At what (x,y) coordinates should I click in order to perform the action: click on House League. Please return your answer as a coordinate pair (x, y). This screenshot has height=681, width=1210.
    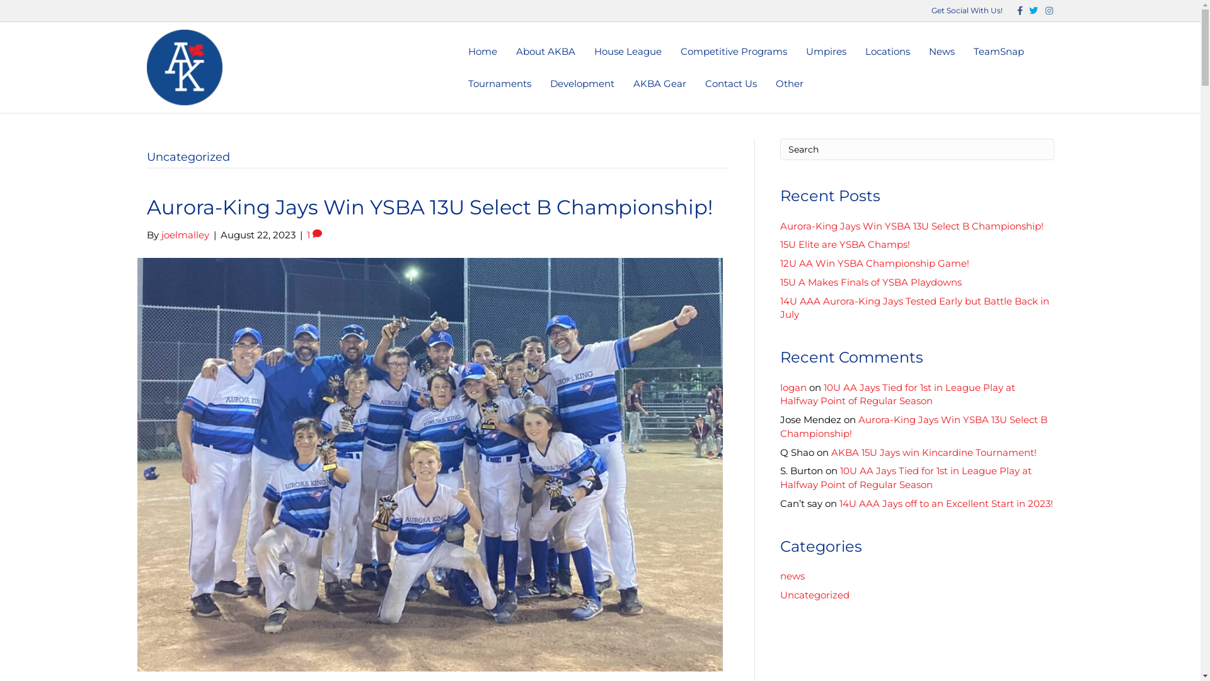
    Looking at the image, I should click on (628, 52).